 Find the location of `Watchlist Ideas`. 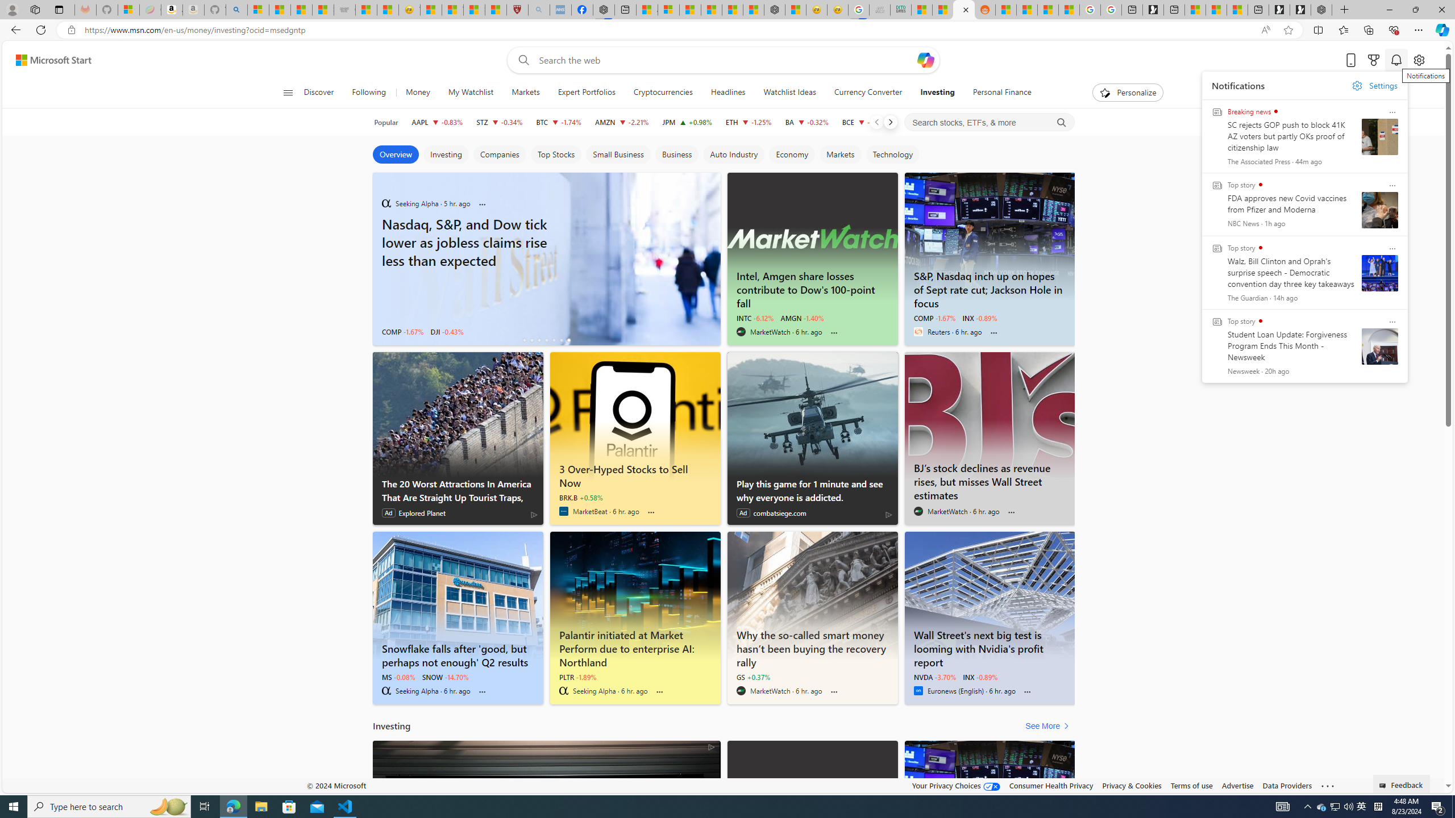

Watchlist Ideas is located at coordinates (790, 93).